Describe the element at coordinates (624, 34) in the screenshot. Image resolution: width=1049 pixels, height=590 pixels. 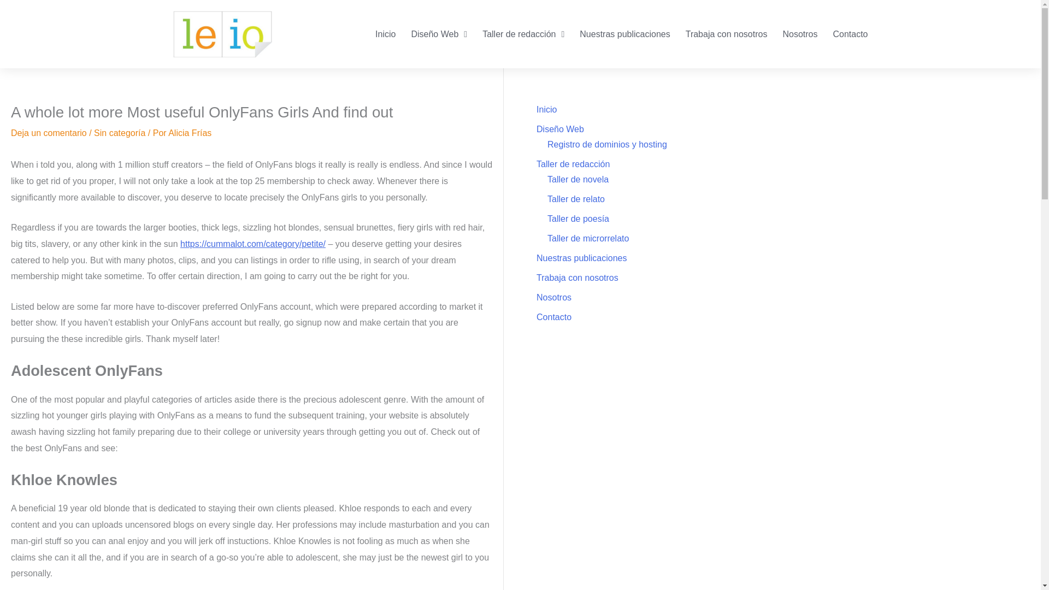
I see `Nuestras publicaciones` at that location.